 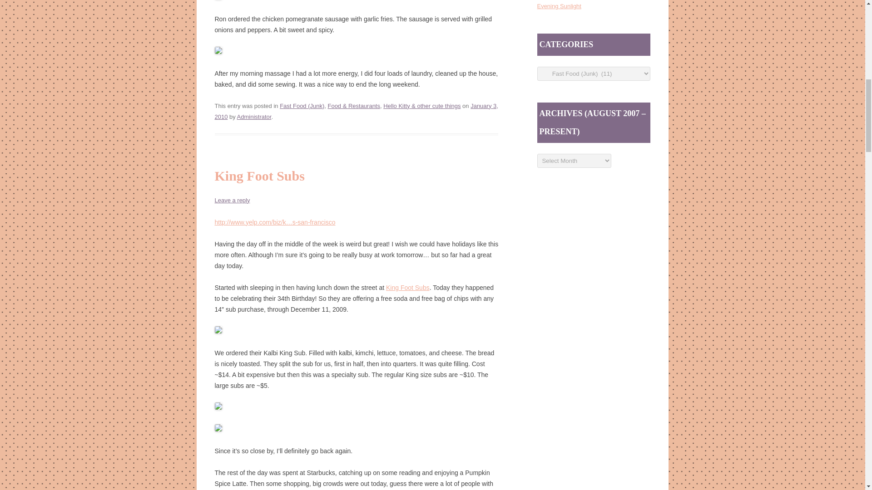 I want to click on View all posts by Administrator, so click(x=254, y=116).